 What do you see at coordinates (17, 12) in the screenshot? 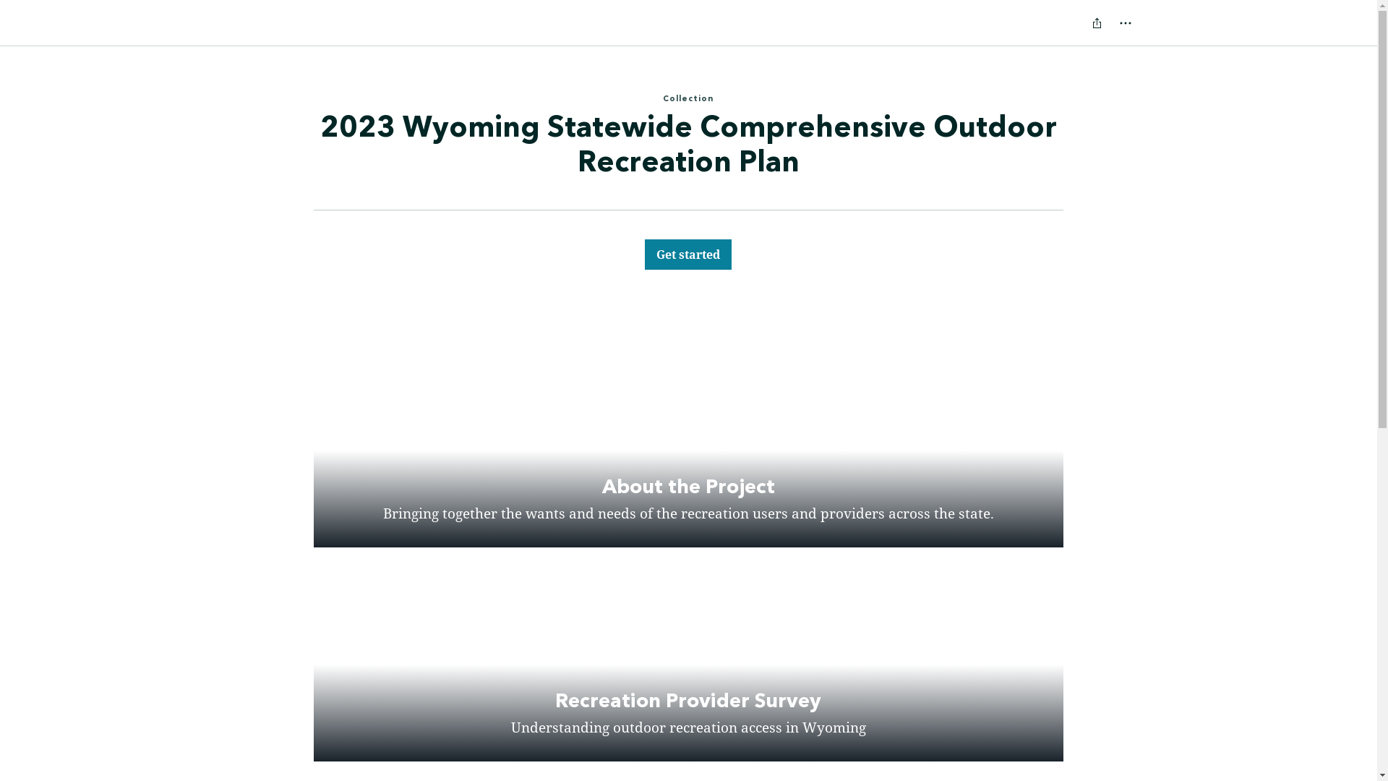
I see `Skip to content` at bounding box center [17, 12].